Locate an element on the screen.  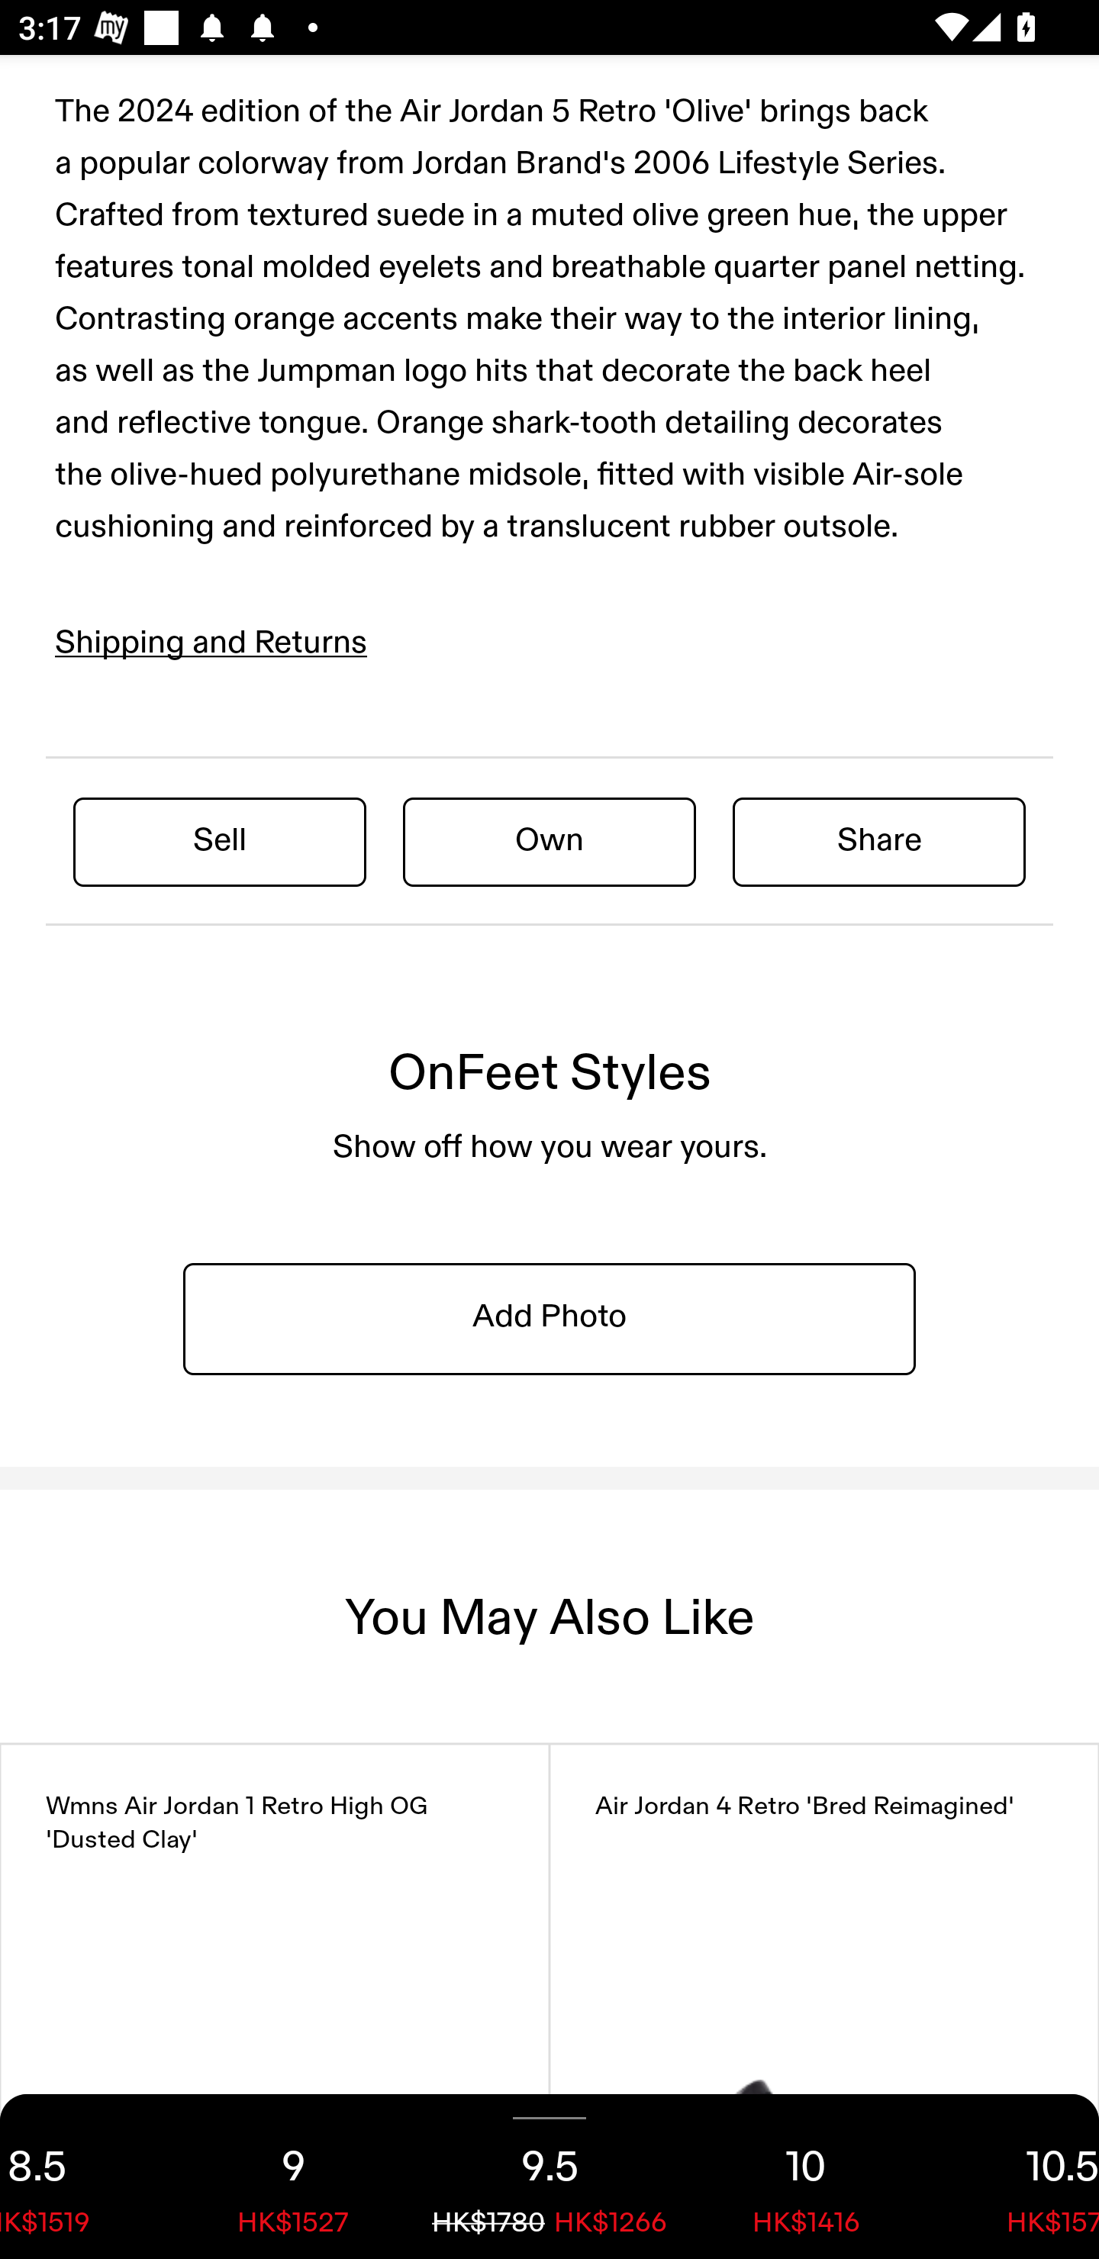
Wmns Air Jordan 1 Retro High OG 'Dusted Clay' is located at coordinates (275, 2001).